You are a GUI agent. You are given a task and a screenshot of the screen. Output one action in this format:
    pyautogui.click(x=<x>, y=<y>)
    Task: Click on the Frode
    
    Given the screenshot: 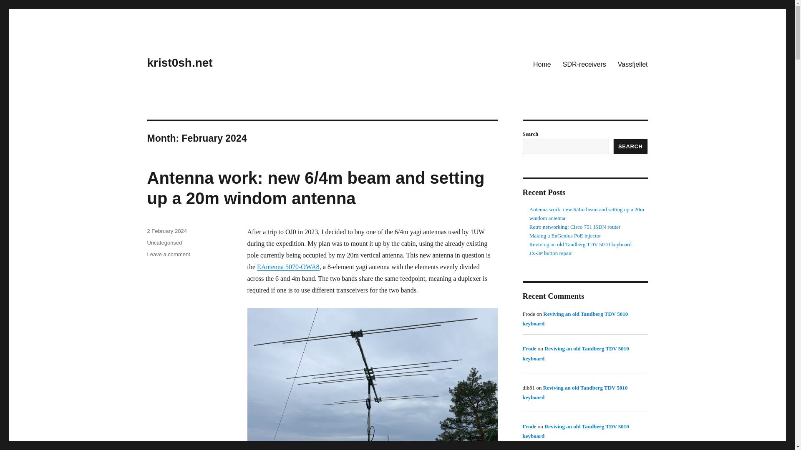 What is the action you would take?
    pyautogui.click(x=529, y=348)
    